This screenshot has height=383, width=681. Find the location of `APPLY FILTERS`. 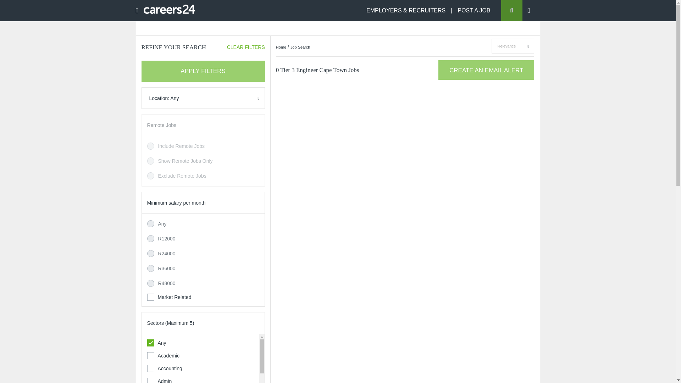

APPLY FILTERS is located at coordinates (203, 71).